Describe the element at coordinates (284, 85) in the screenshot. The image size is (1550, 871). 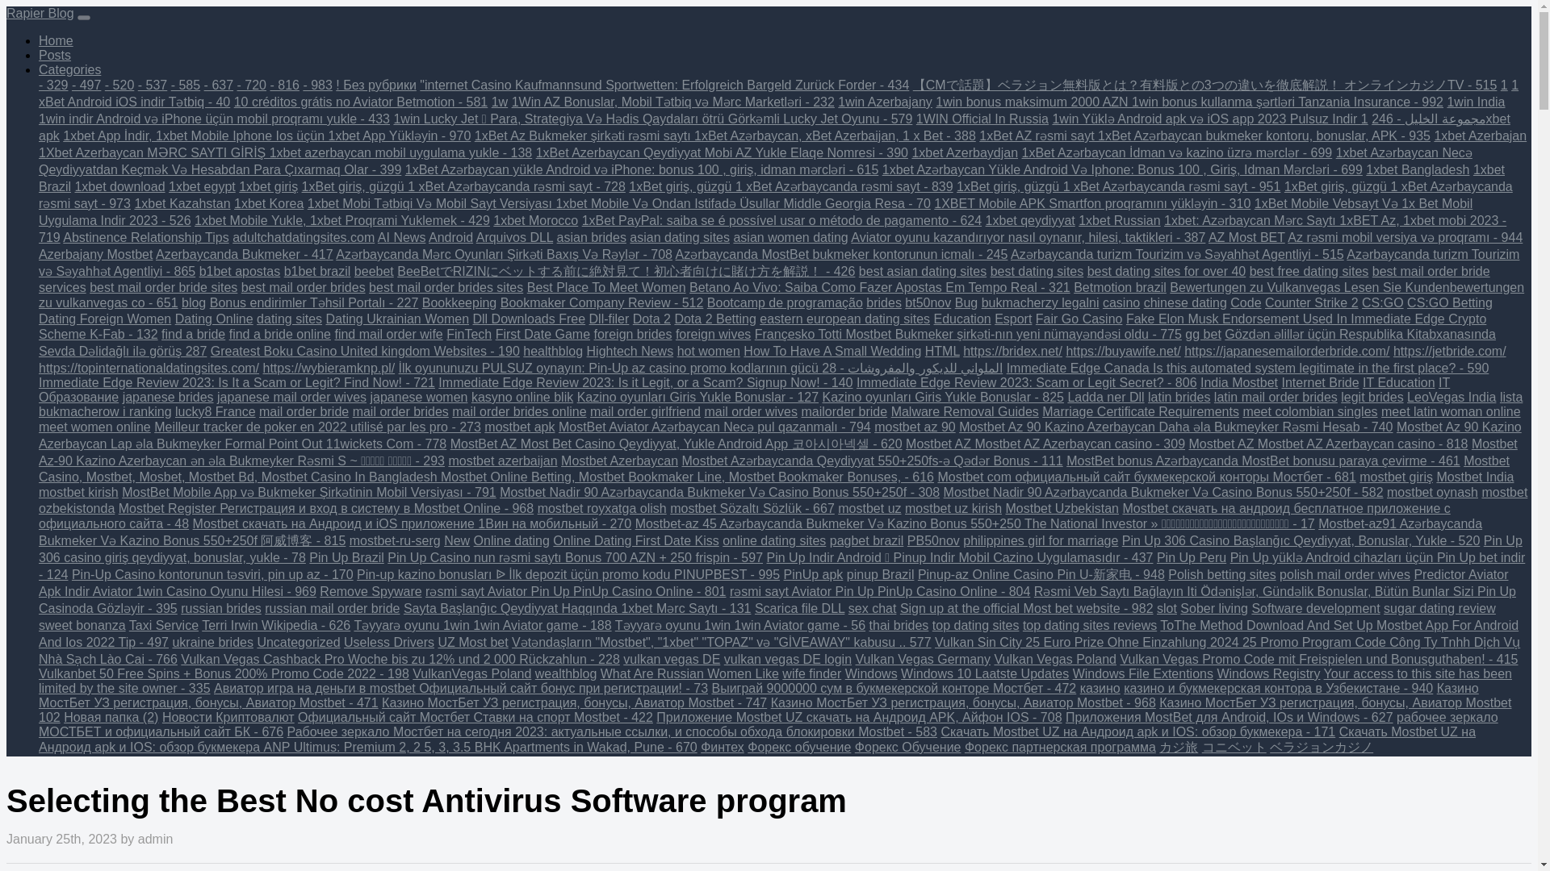
I see `- 816` at that location.